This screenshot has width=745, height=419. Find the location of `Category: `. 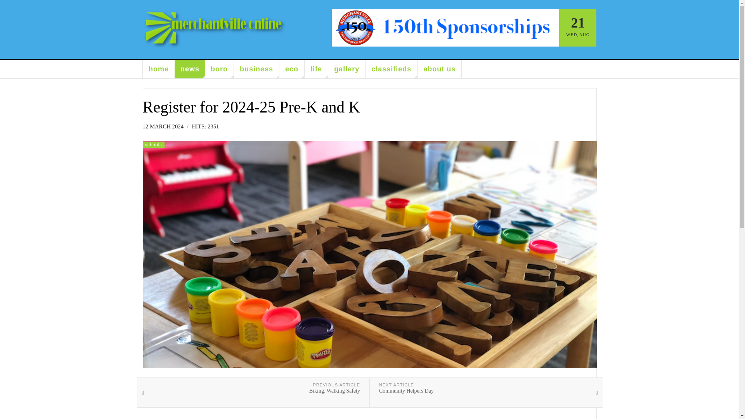

Category:  is located at coordinates (154, 144).